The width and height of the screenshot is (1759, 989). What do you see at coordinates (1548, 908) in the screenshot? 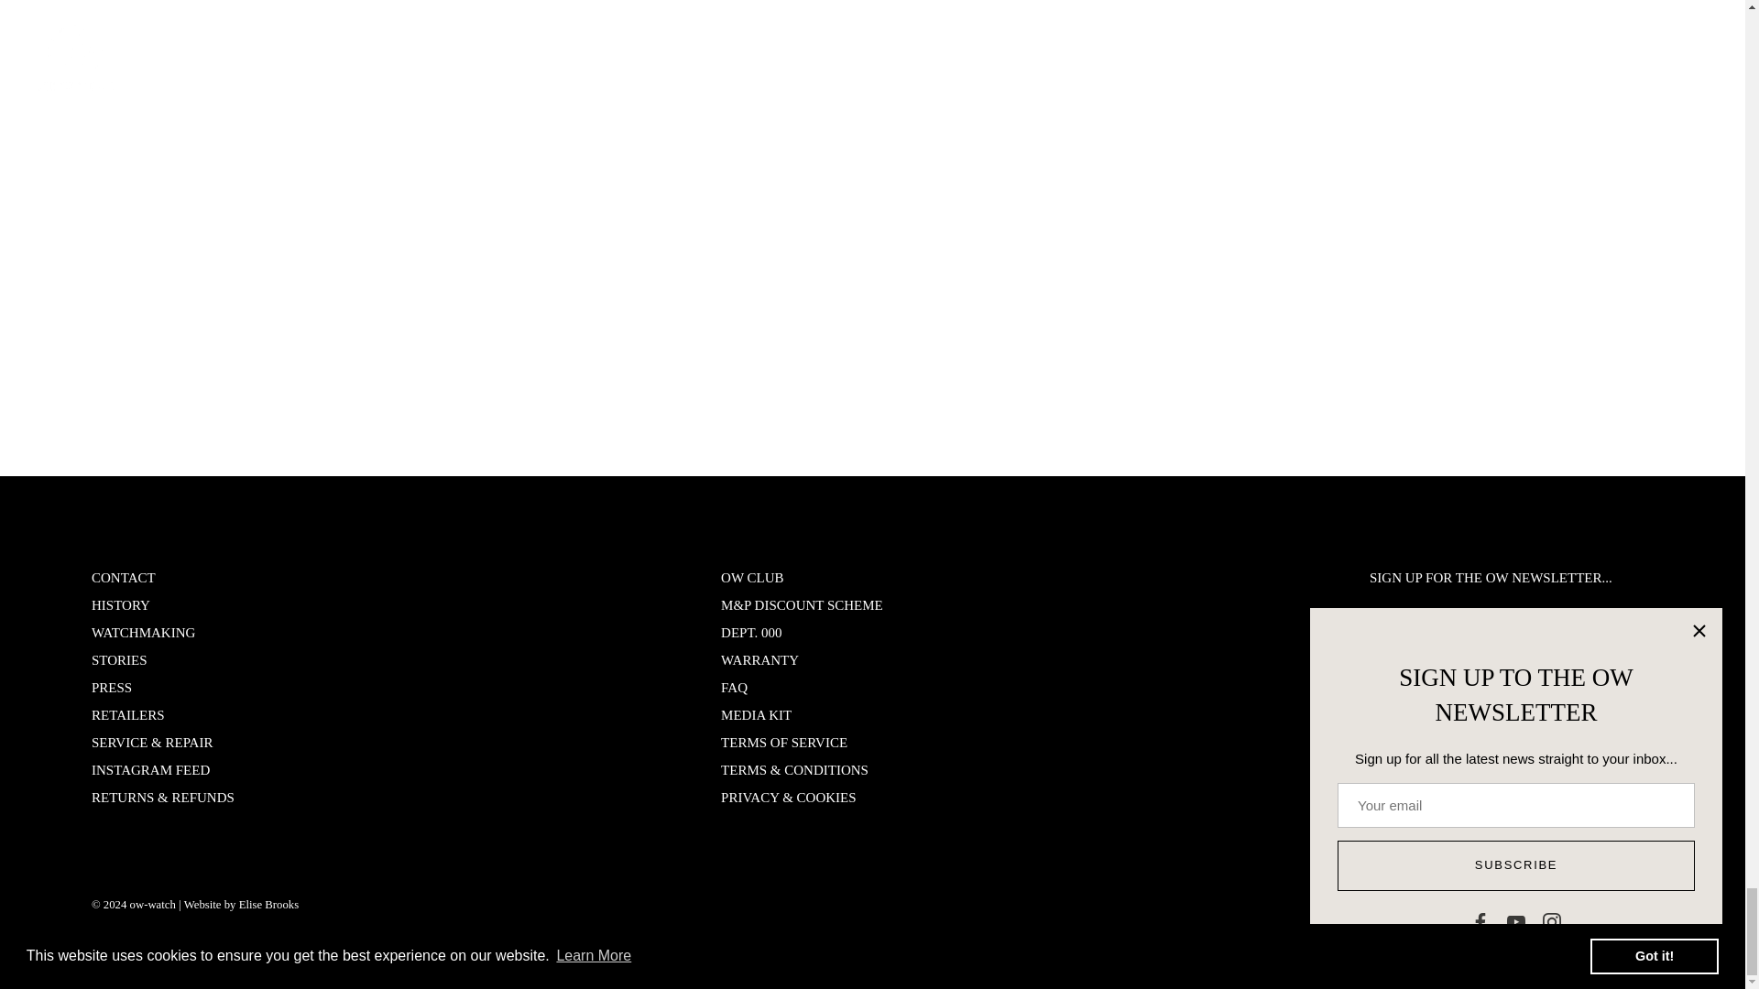
I see `Mastercard` at bounding box center [1548, 908].